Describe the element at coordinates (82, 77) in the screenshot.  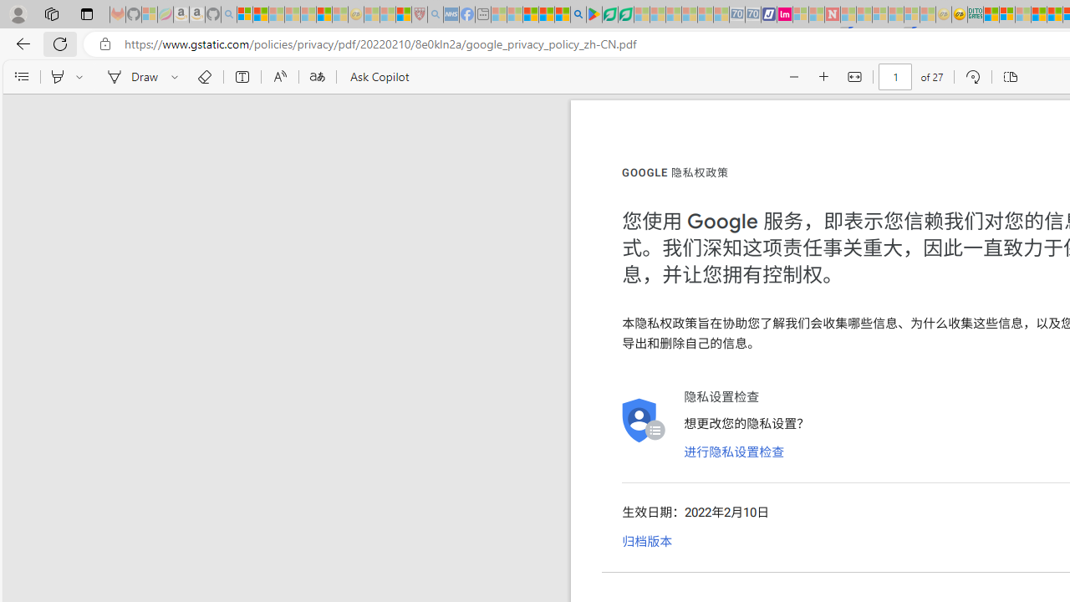
I see `Select a highlight color` at that location.